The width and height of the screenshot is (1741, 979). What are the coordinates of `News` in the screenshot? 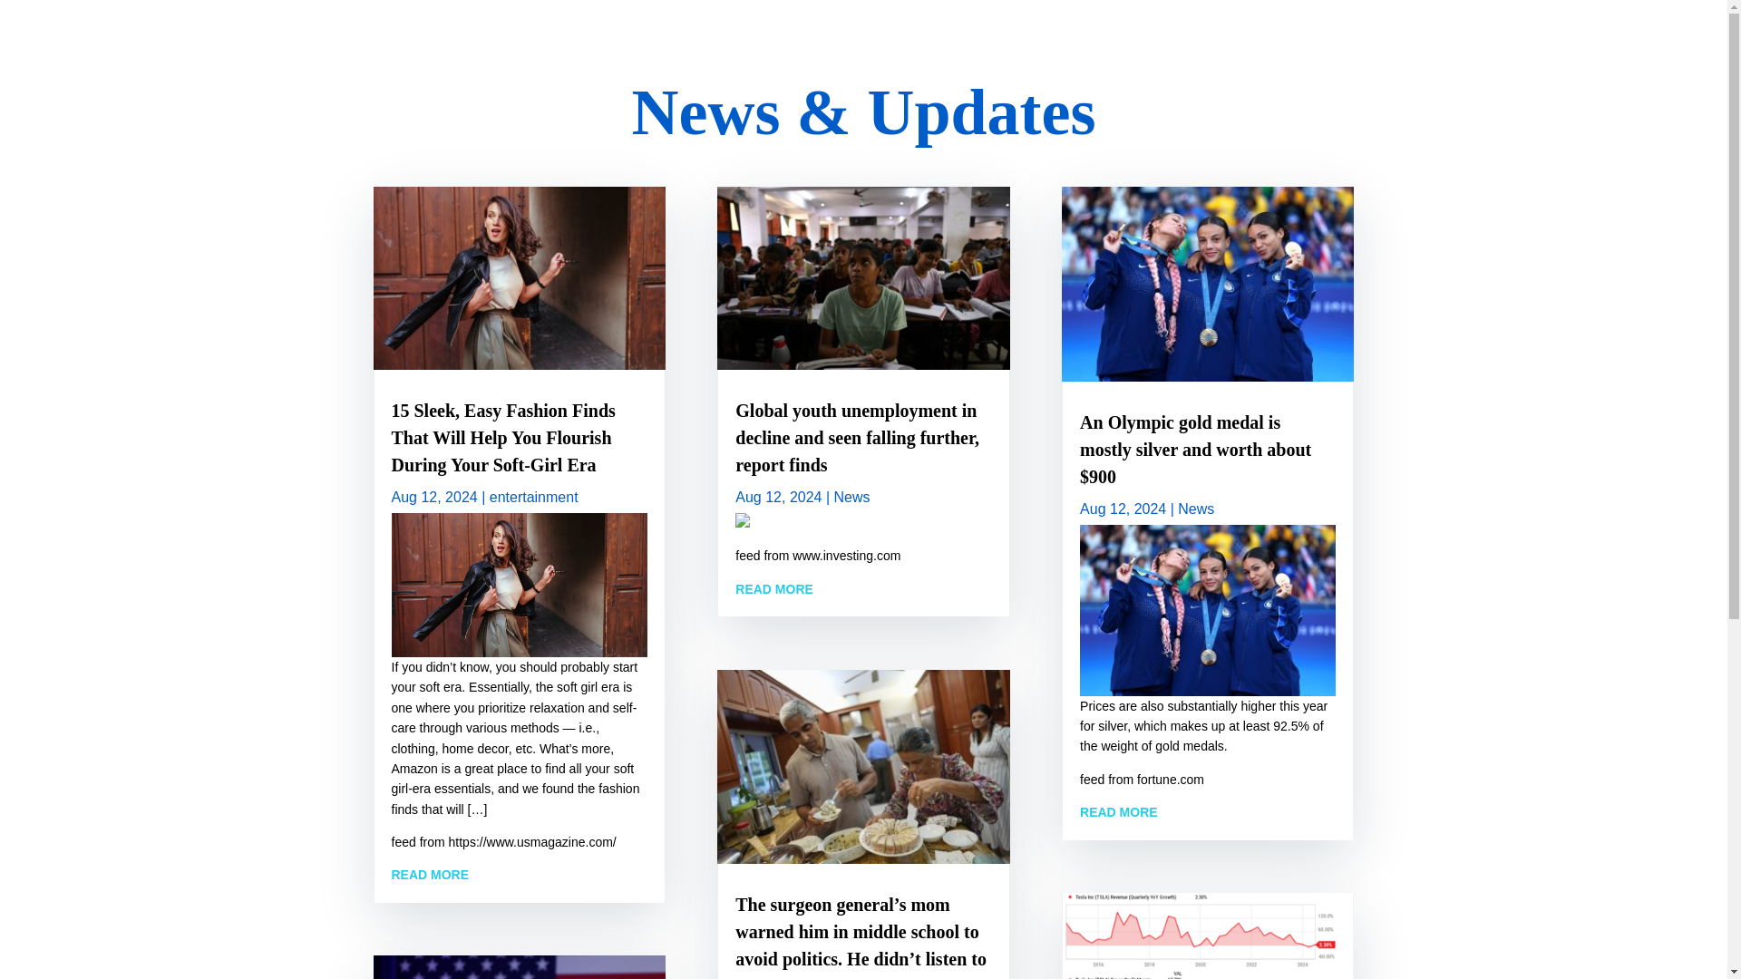 It's located at (1195, 509).